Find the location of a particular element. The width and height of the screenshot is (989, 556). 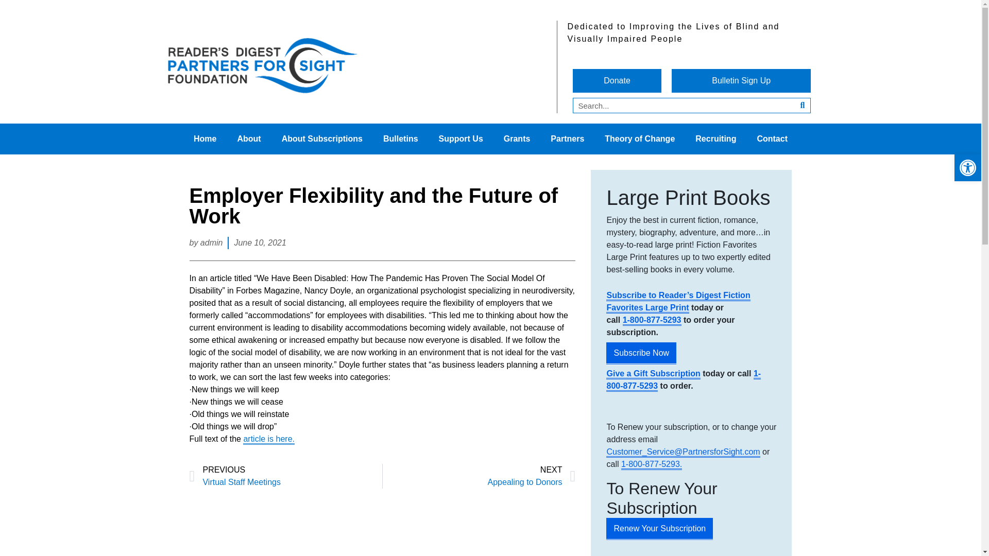

Support Us is located at coordinates (461, 139).